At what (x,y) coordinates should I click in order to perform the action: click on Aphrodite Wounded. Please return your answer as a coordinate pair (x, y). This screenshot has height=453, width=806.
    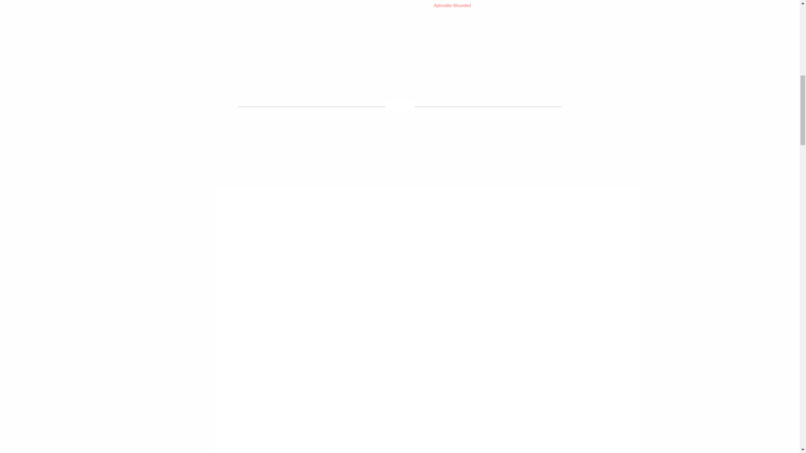
    Looking at the image, I should click on (453, 5).